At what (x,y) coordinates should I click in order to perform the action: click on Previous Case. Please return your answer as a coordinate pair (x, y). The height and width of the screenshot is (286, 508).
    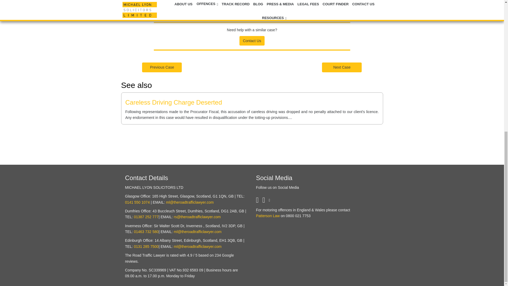
    Looking at the image, I should click on (162, 67).